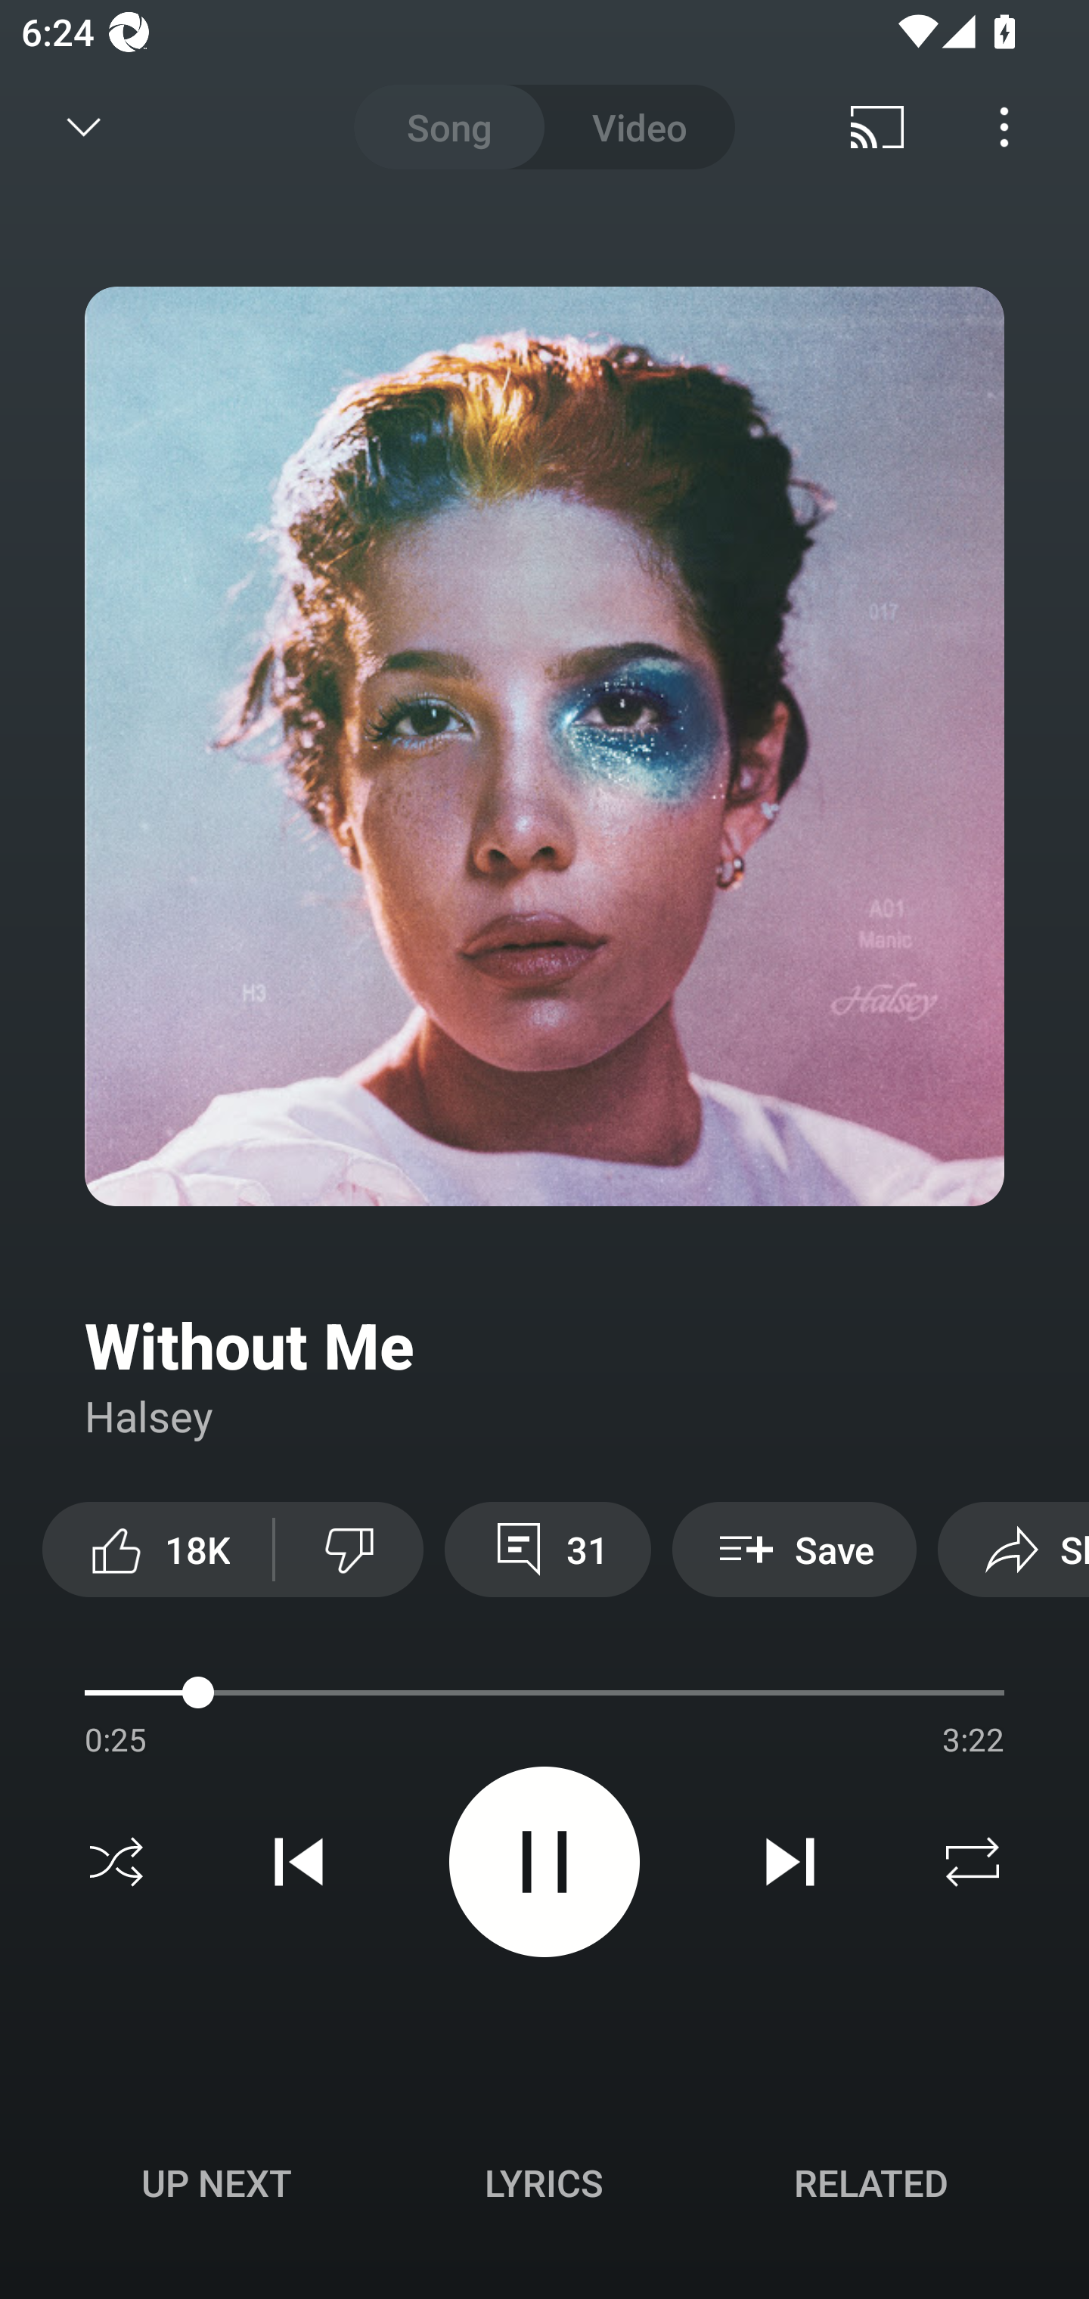  What do you see at coordinates (1004, 127) in the screenshot?
I see `Menu` at bounding box center [1004, 127].